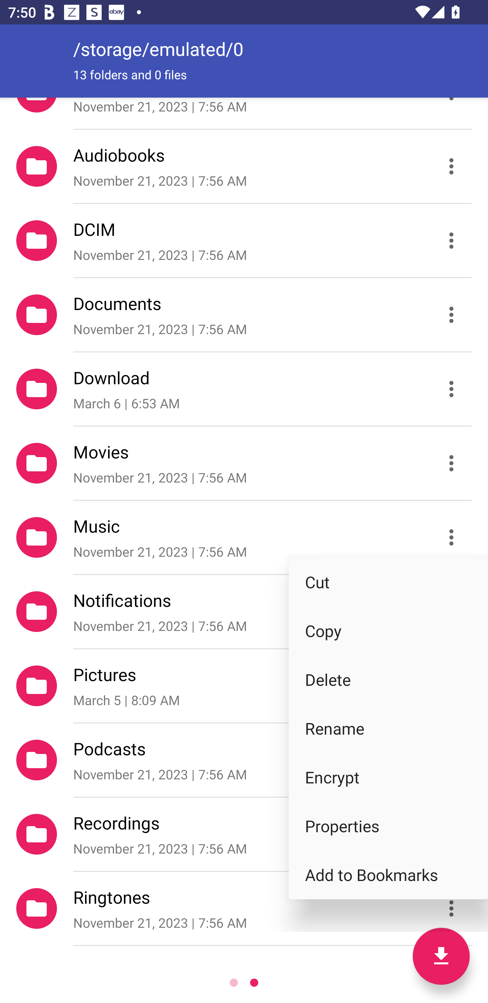 The image size is (488, 1003). What do you see at coordinates (388, 582) in the screenshot?
I see `Cut` at bounding box center [388, 582].